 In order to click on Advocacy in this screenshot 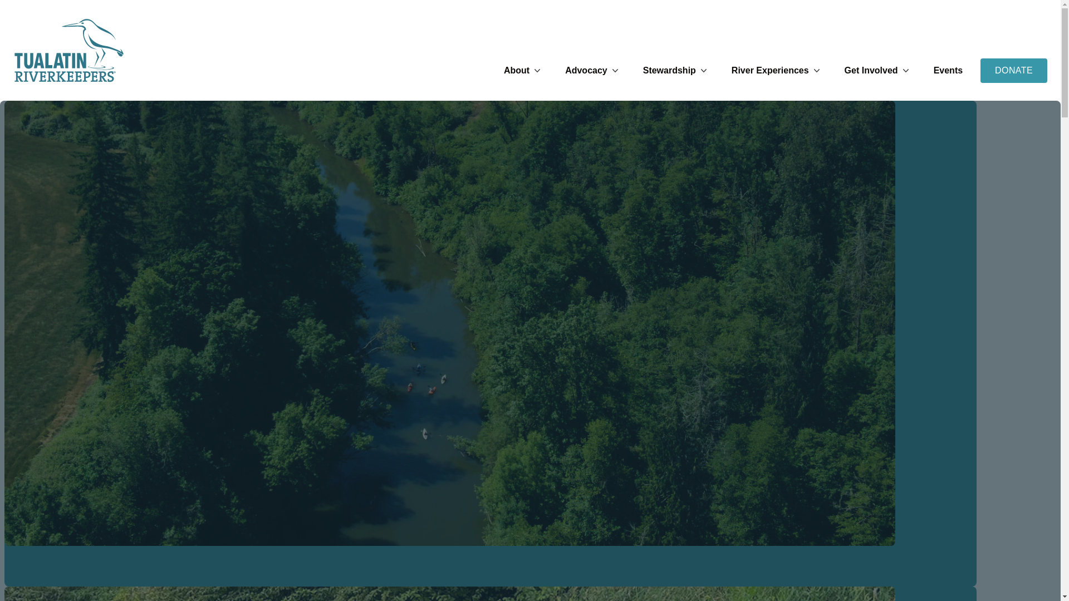, I will do `click(593, 70)`.